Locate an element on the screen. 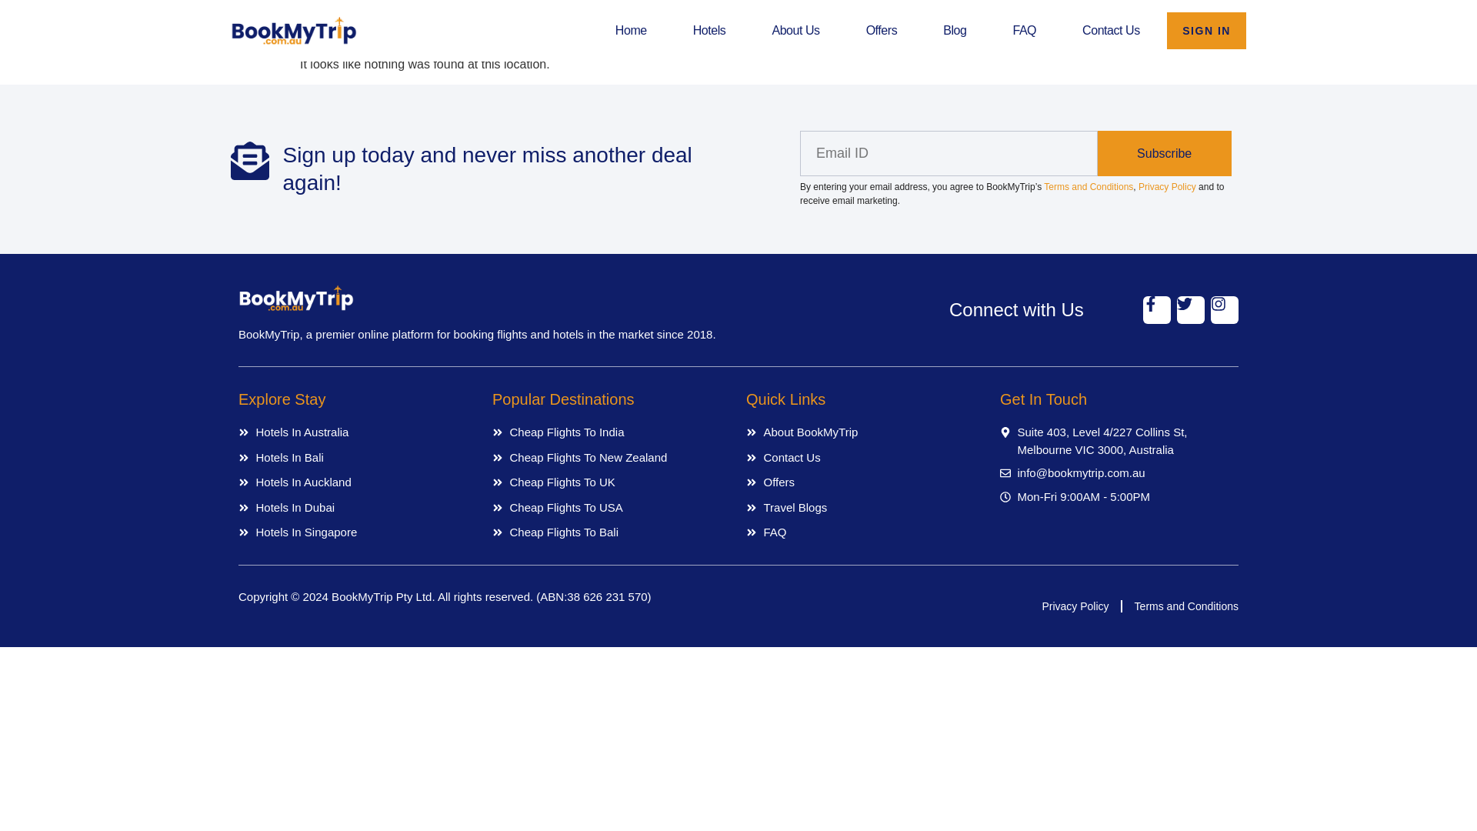 Image resolution: width=1477 pixels, height=831 pixels. Cheap Flights To Bali is located at coordinates (611, 532).